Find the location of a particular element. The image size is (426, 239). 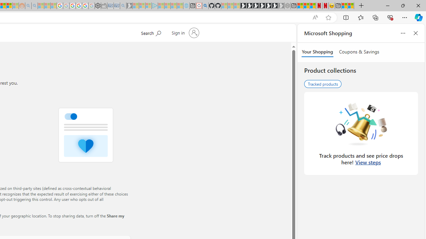

Utah sues federal government - Search - Sleeping is located at coordinates (34, 6).